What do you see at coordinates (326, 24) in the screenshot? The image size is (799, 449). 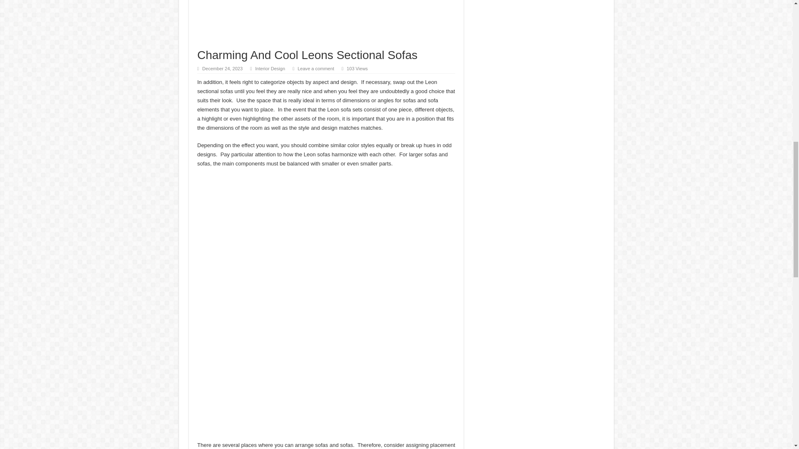 I see `Advertisement` at bounding box center [326, 24].